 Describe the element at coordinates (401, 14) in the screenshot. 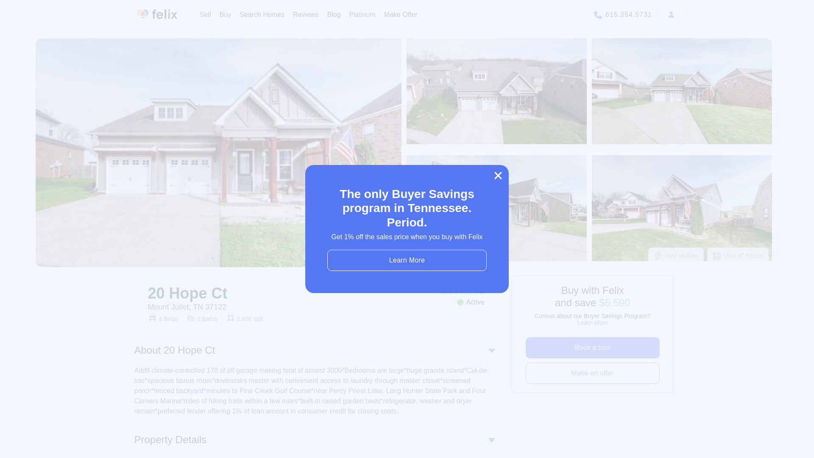

I see `Make Offer` at that location.